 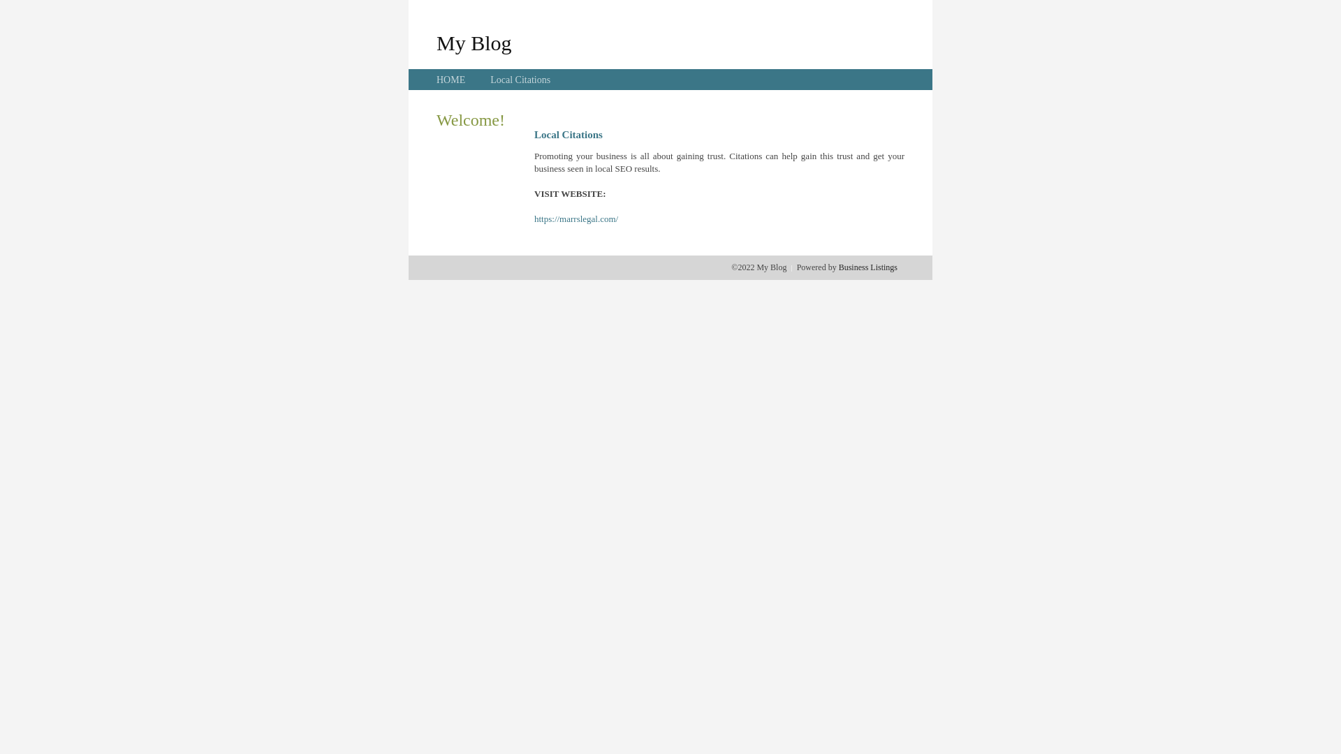 I want to click on My Blog, so click(x=474, y=43).